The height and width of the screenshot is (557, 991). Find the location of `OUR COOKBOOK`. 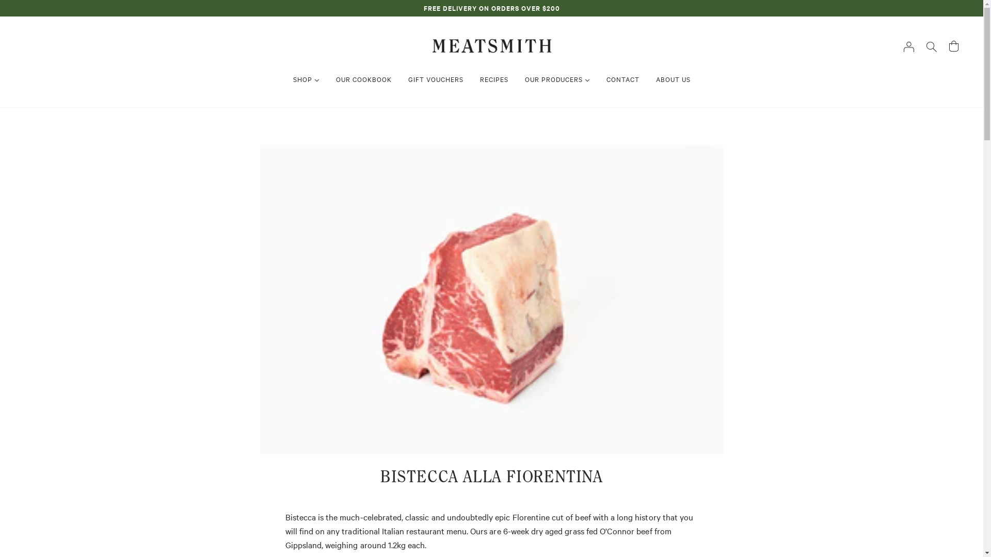

OUR COOKBOOK is located at coordinates (363, 79).